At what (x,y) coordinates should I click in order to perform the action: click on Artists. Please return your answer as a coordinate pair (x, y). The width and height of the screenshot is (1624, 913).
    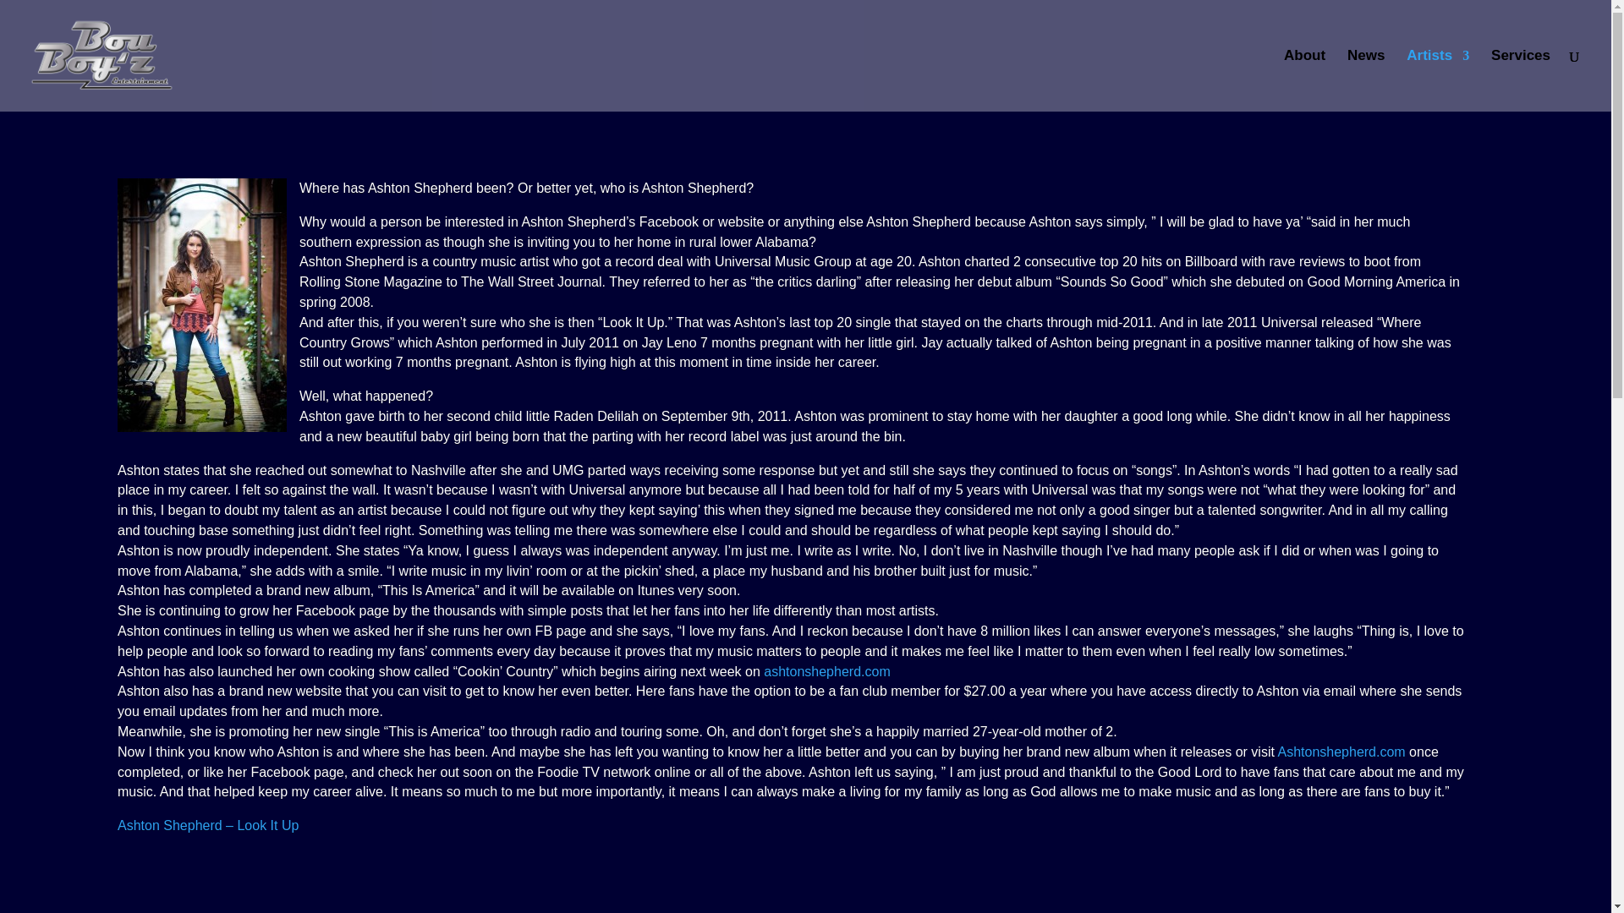
    Looking at the image, I should click on (1438, 80).